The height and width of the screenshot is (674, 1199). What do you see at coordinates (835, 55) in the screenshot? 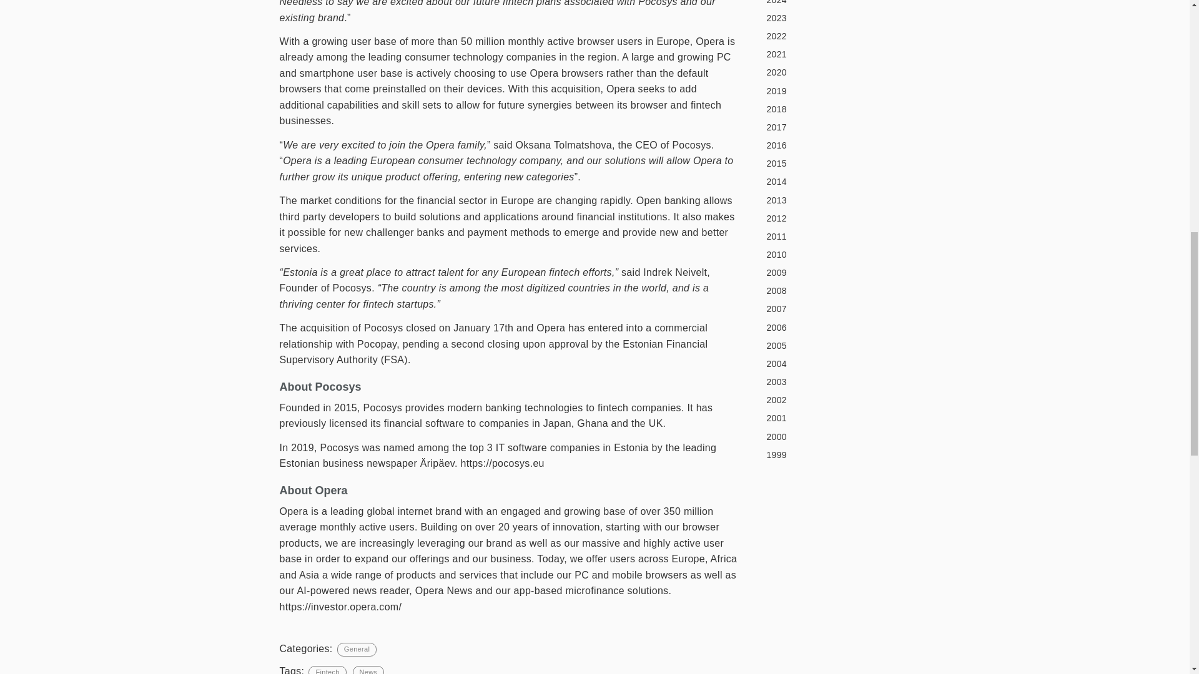
I see `2021` at bounding box center [835, 55].